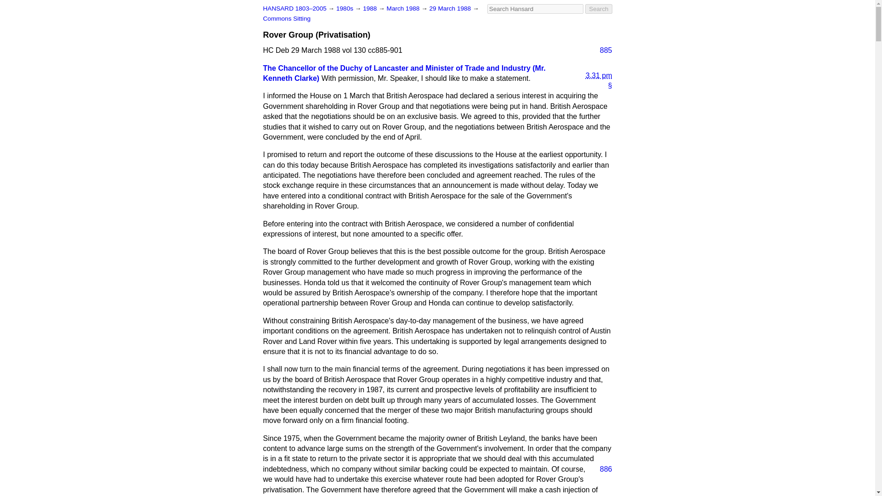 The image size is (882, 496). What do you see at coordinates (370, 8) in the screenshot?
I see `1988` at bounding box center [370, 8].